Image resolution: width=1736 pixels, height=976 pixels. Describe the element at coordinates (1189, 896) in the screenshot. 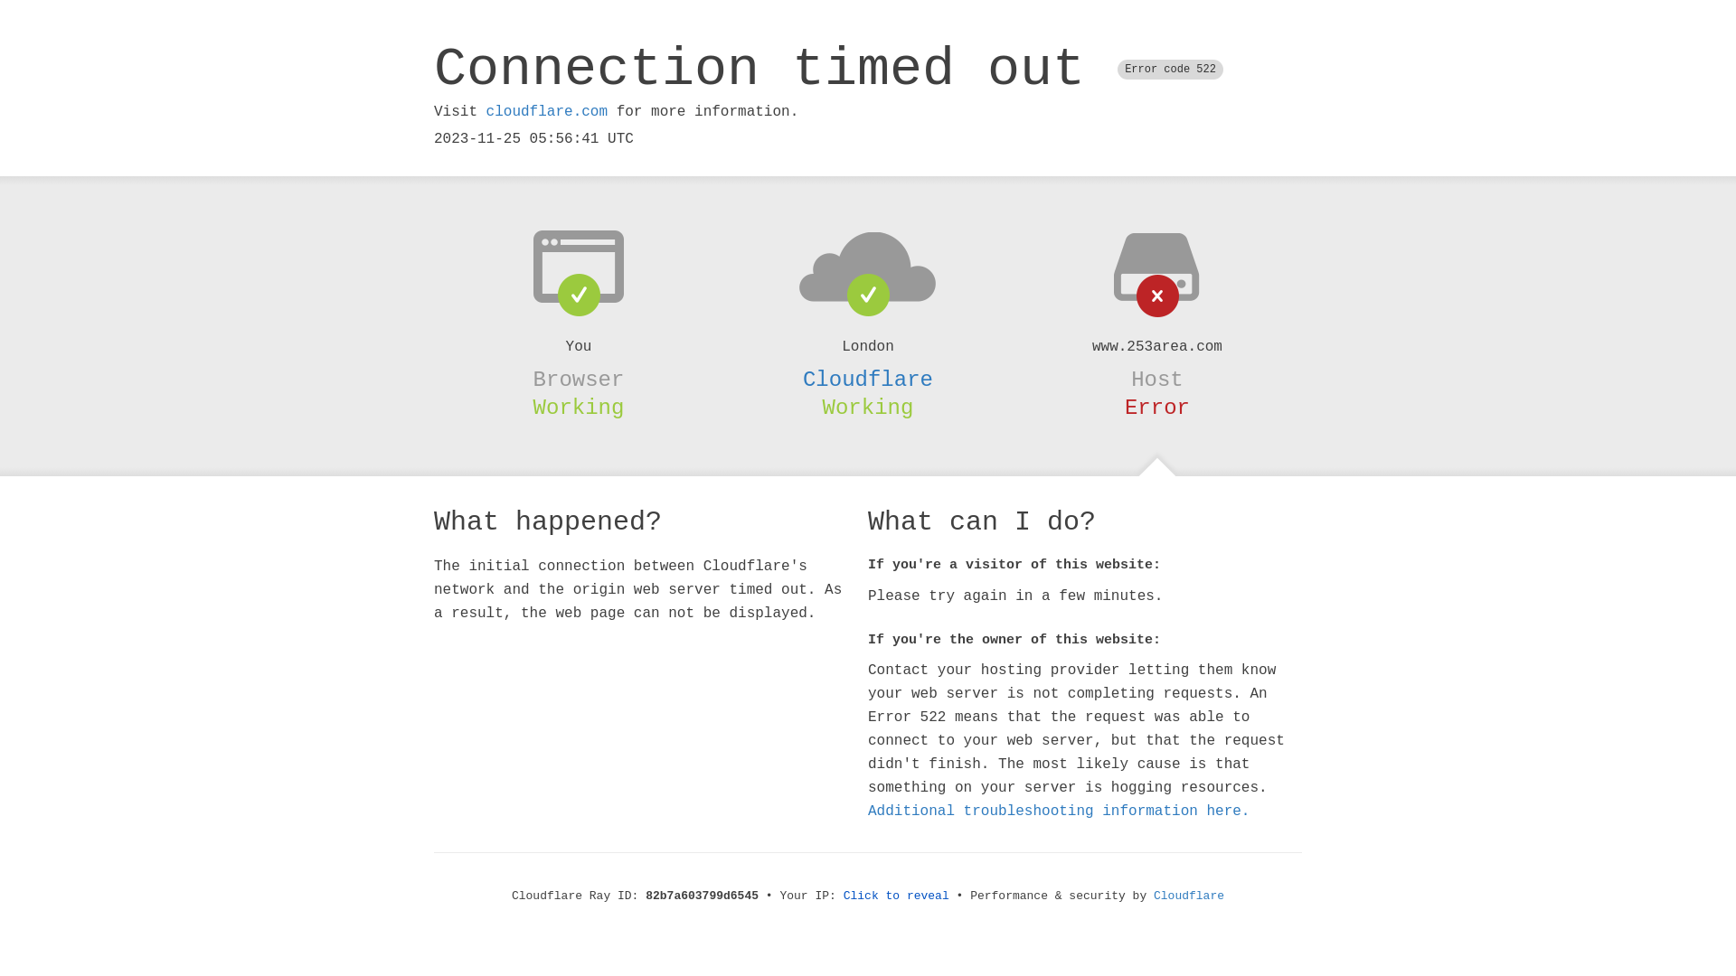

I see `Cloudflare` at that location.